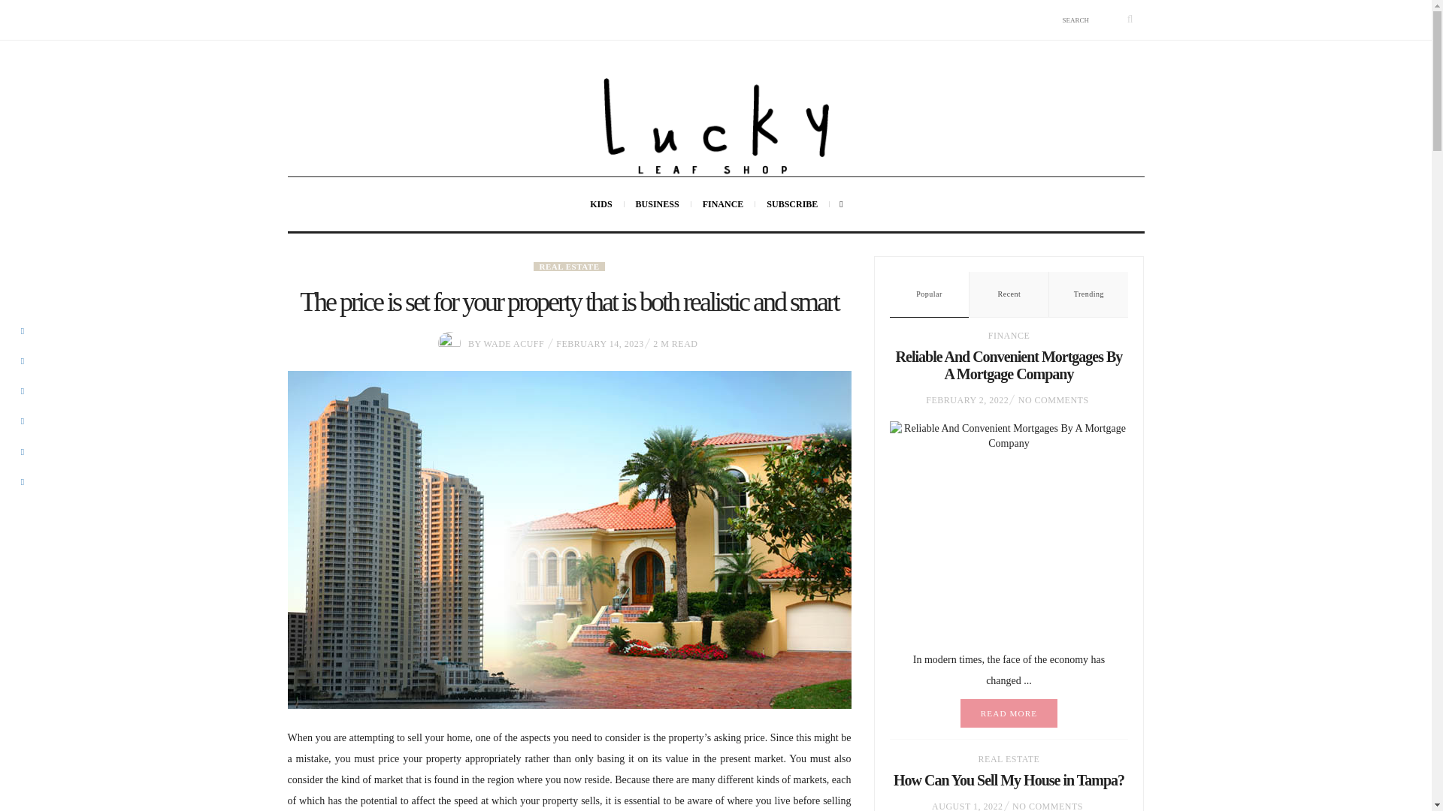  I want to click on How Can You Sell My House in Tampa?, so click(1009, 779).